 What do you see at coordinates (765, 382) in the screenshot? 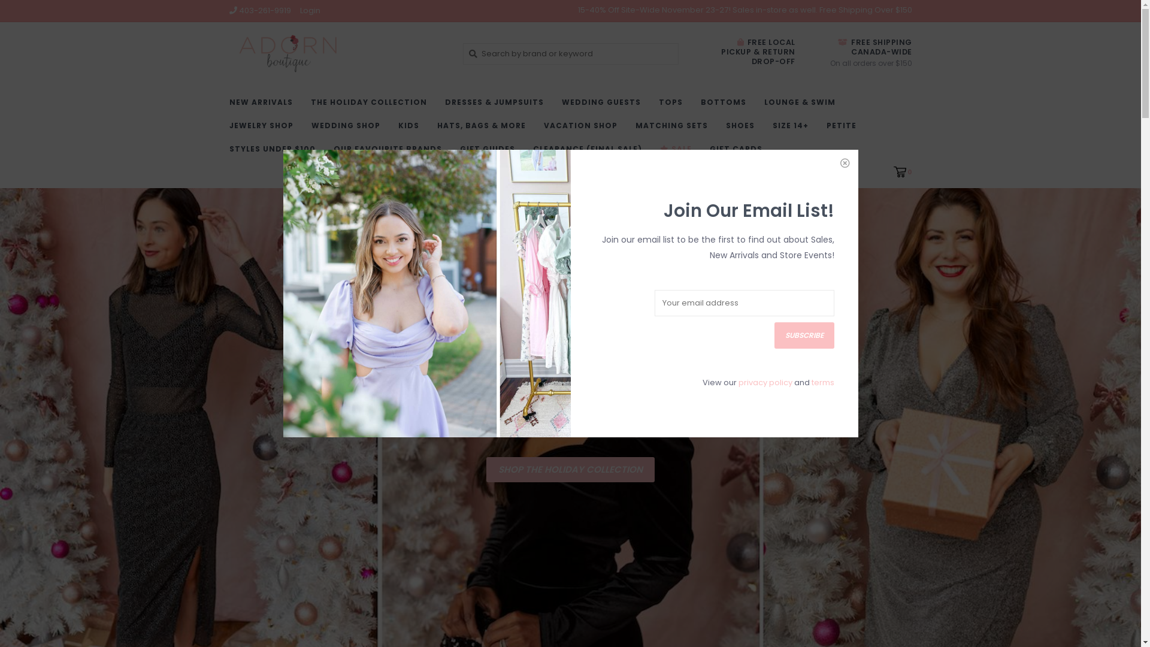
I see `privacy policy` at bounding box center [765, 382].